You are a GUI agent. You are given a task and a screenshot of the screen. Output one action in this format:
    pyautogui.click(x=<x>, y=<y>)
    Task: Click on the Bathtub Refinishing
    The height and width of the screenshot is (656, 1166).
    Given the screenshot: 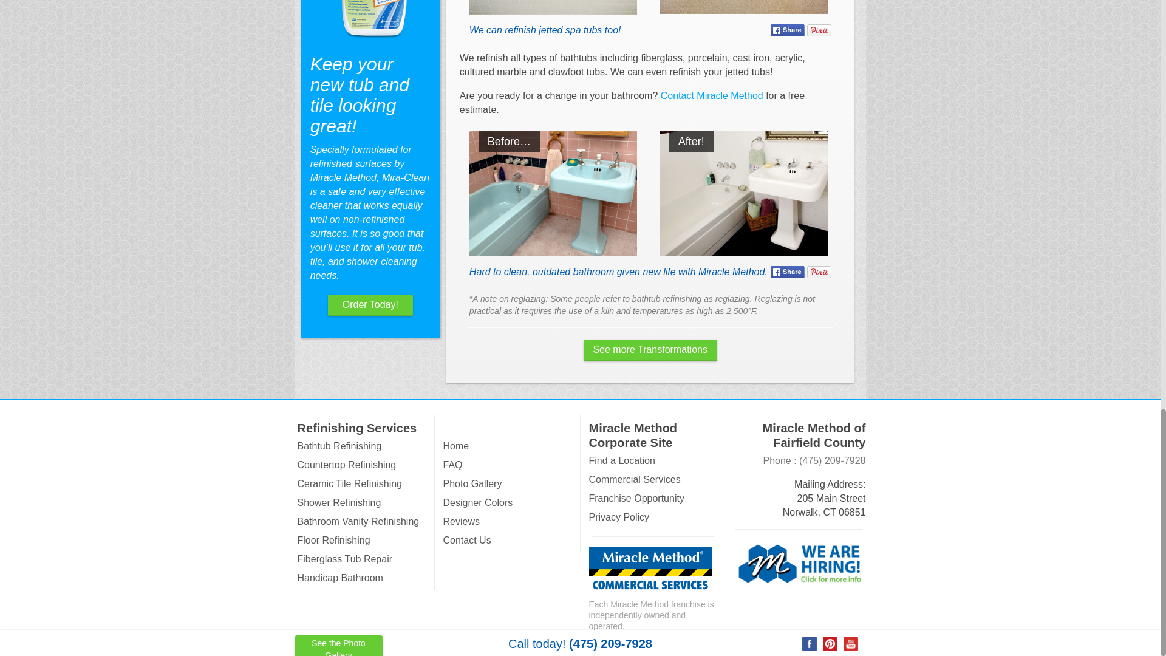 What is the action you would take?
    pyautogui.click(x=339, y=446)
    